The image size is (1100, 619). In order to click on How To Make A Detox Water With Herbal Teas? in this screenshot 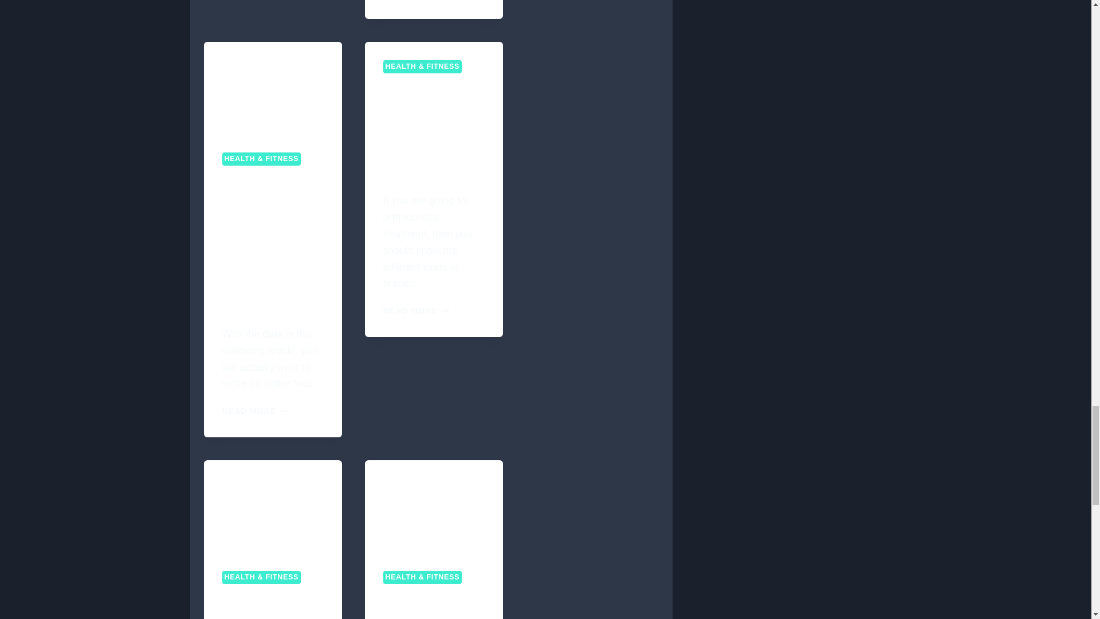, I will do `click(272, 605)`.